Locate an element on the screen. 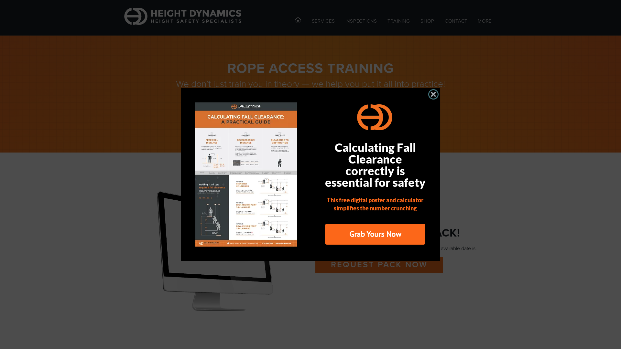 The height and width of the screenshot is (349, 621). INSPECTIONS is located at coordinates (361, 21).